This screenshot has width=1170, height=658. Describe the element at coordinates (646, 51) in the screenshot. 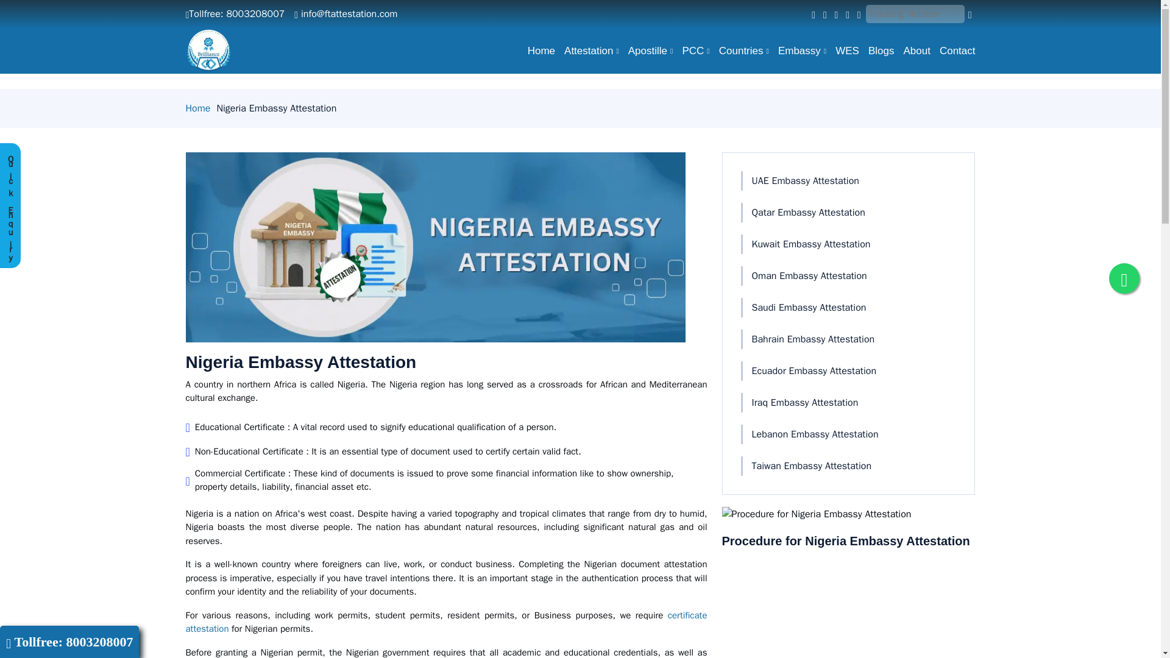

I see `Apostille` at that location.